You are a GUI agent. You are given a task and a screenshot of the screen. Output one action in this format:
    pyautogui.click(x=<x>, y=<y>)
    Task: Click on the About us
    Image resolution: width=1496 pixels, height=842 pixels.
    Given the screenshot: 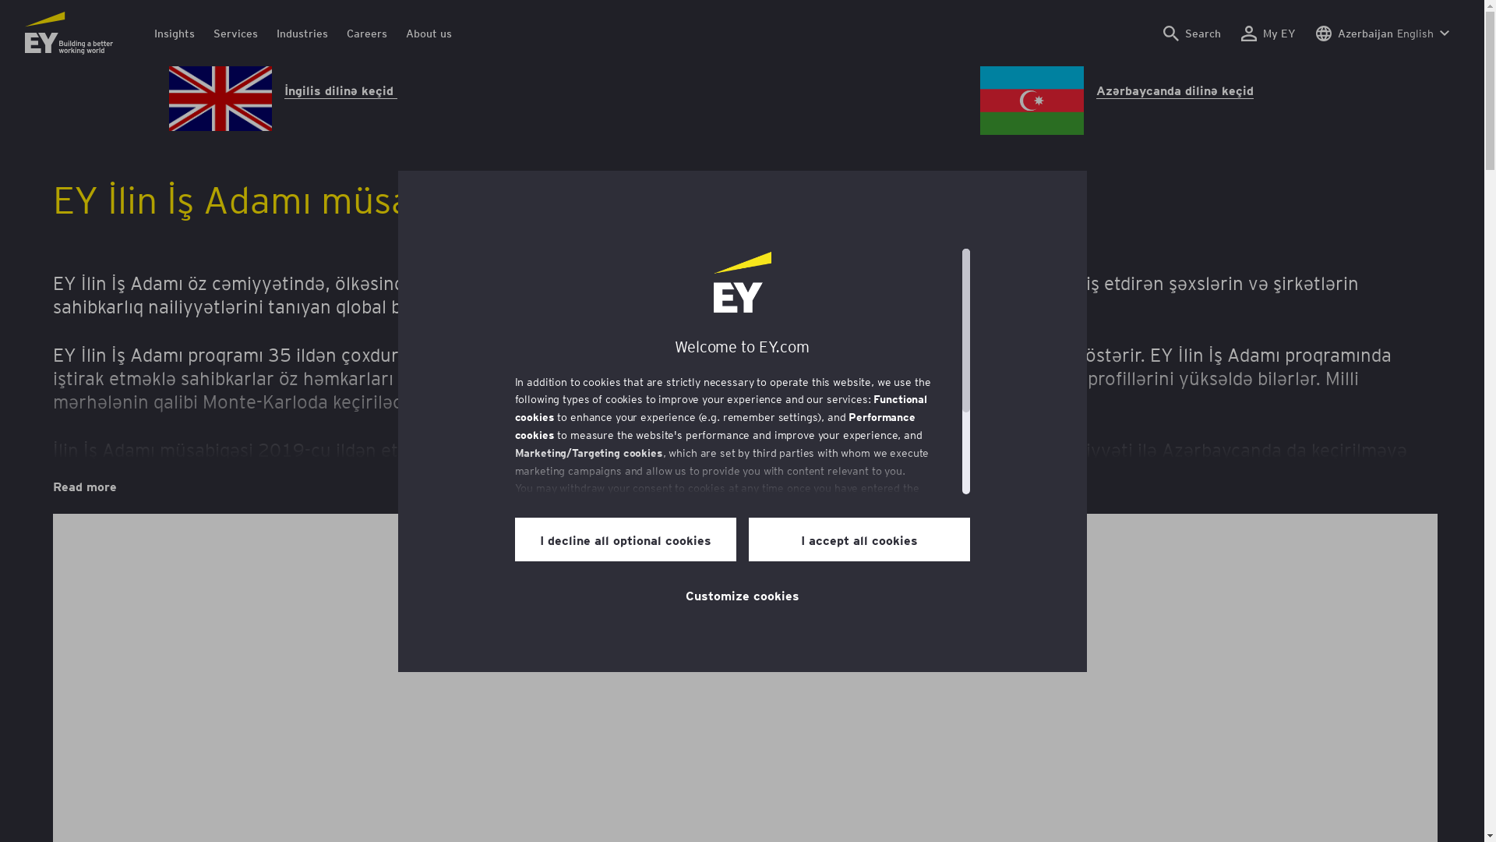 What is the action you would take?
    pyautogui.click(x=429, y=33)
    